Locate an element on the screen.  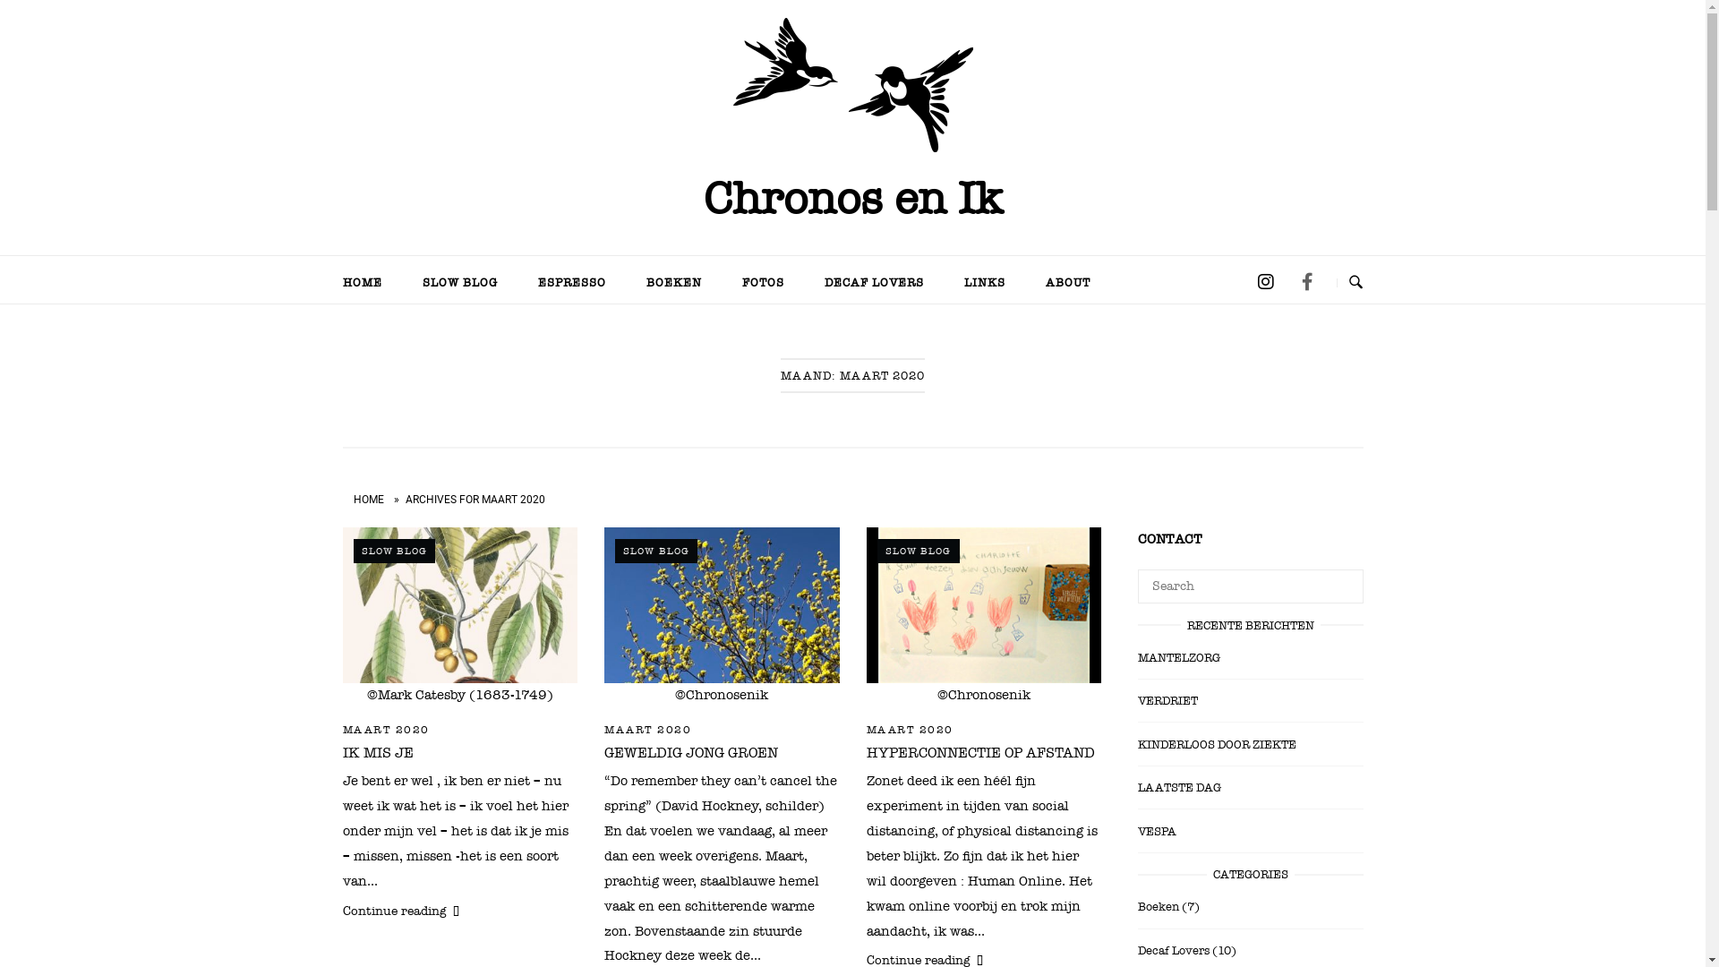
HOME is located at coordinates (368, 500).